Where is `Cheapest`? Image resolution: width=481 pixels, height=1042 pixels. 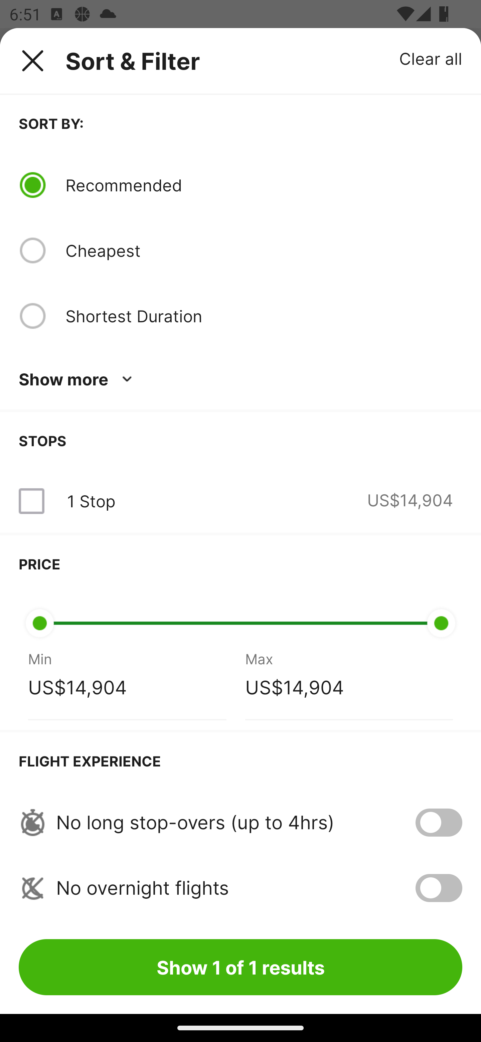 Cheapest is located at coordinates (264, 250).